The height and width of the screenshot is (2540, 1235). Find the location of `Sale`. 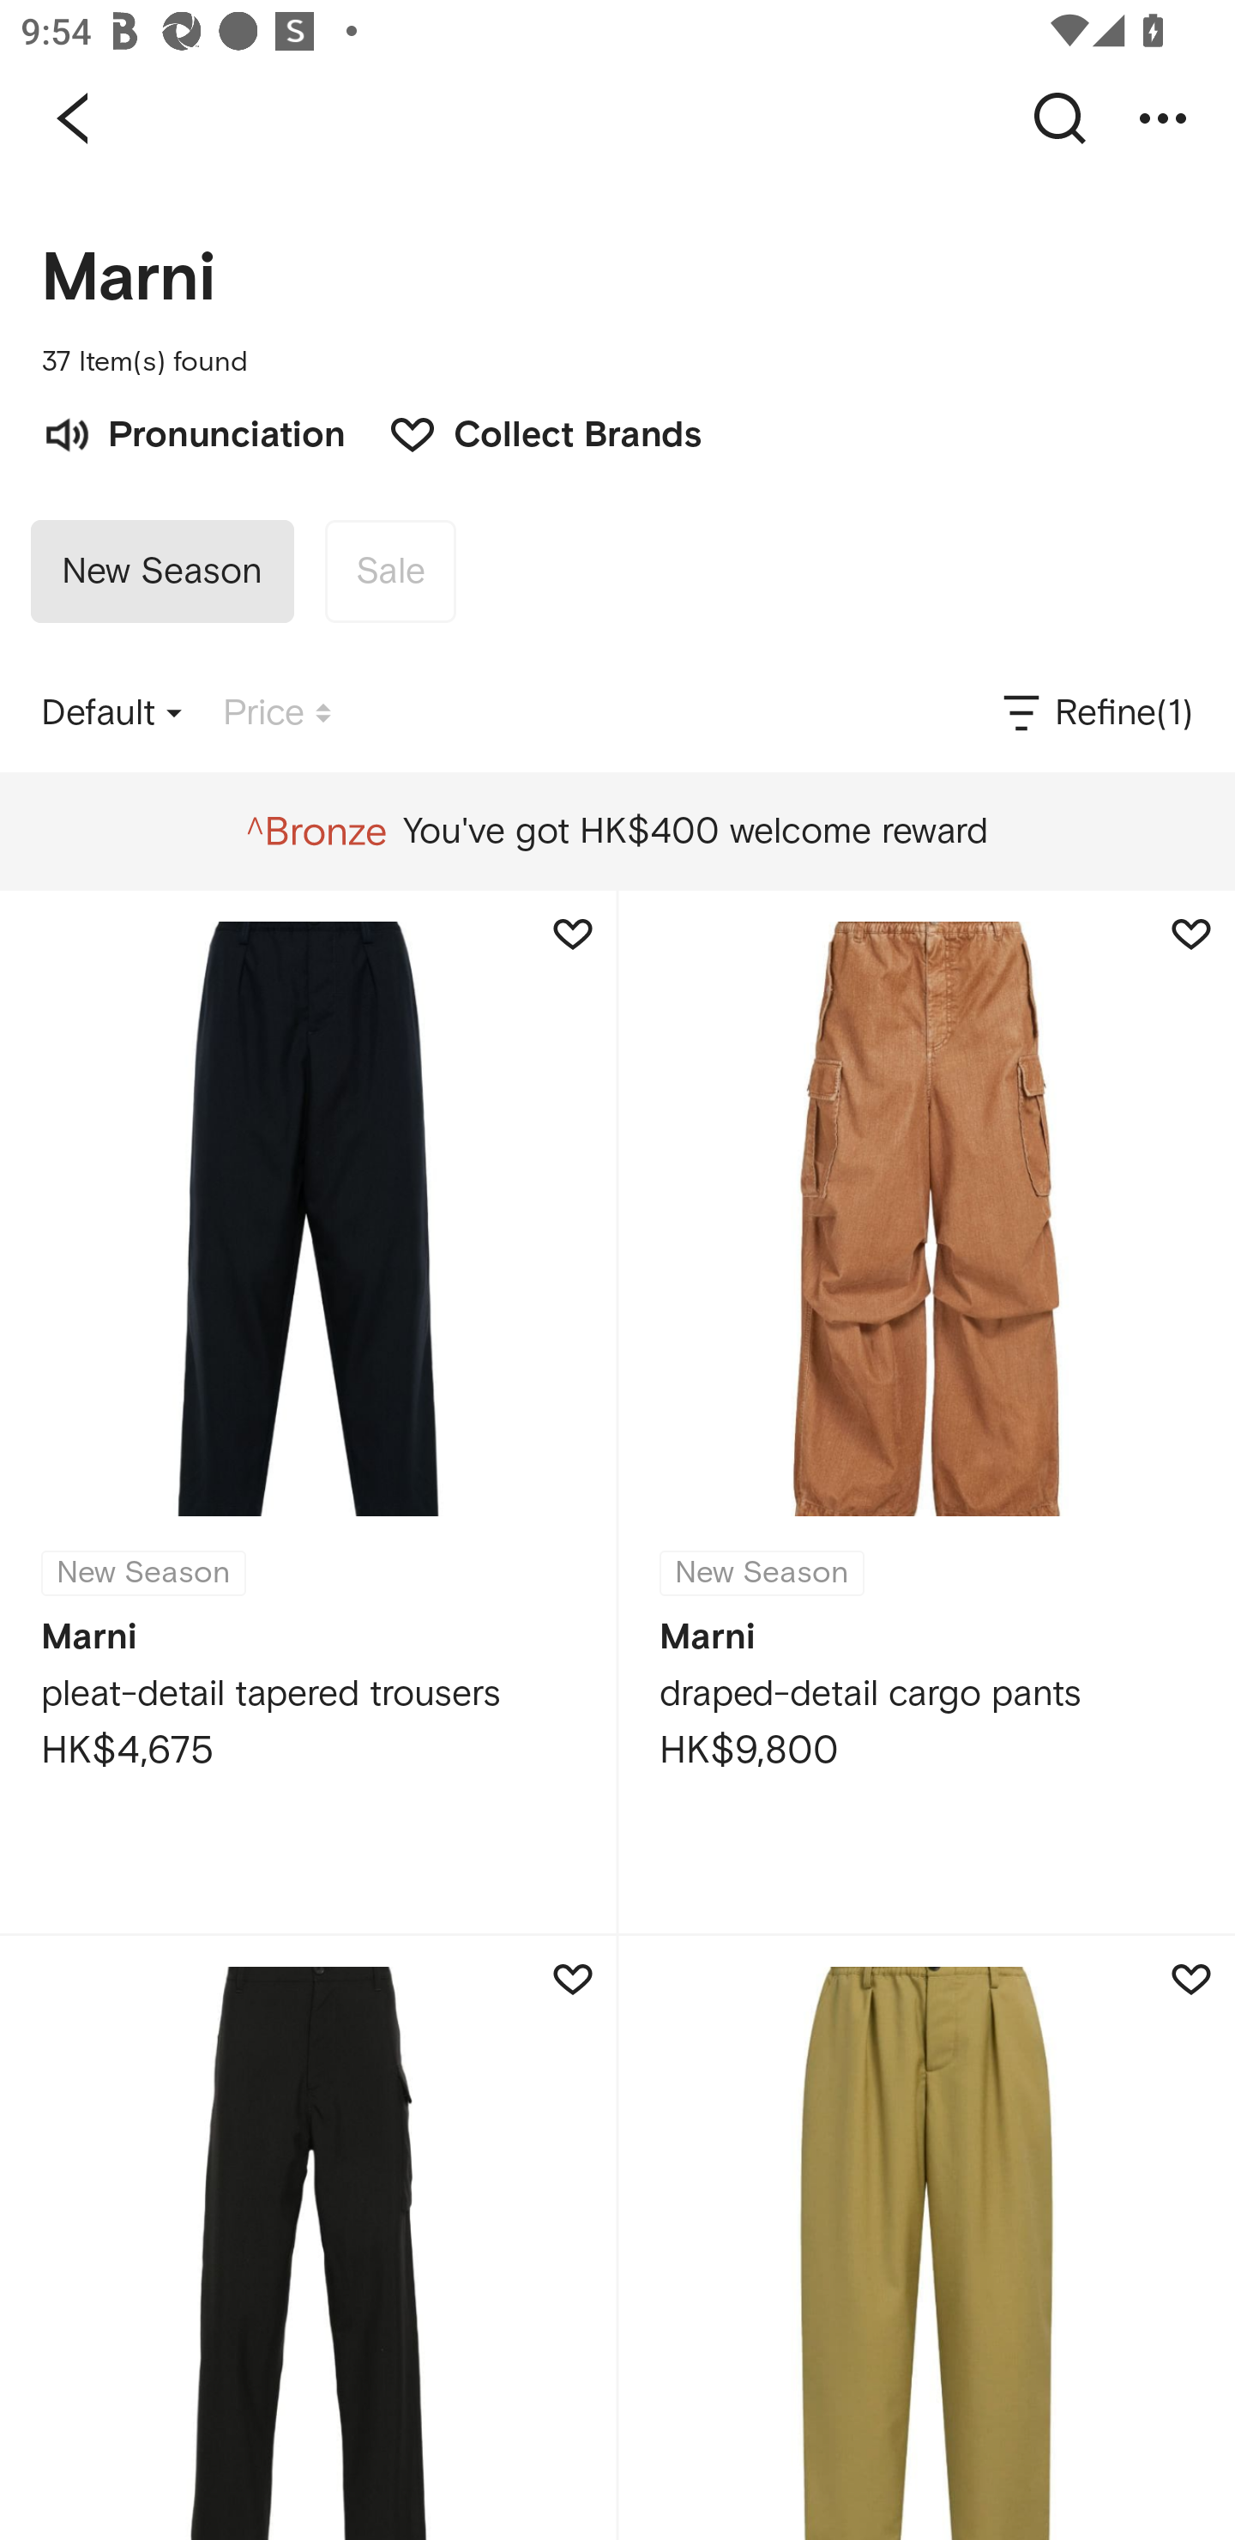

Sale is located at coordinates (389, 571).